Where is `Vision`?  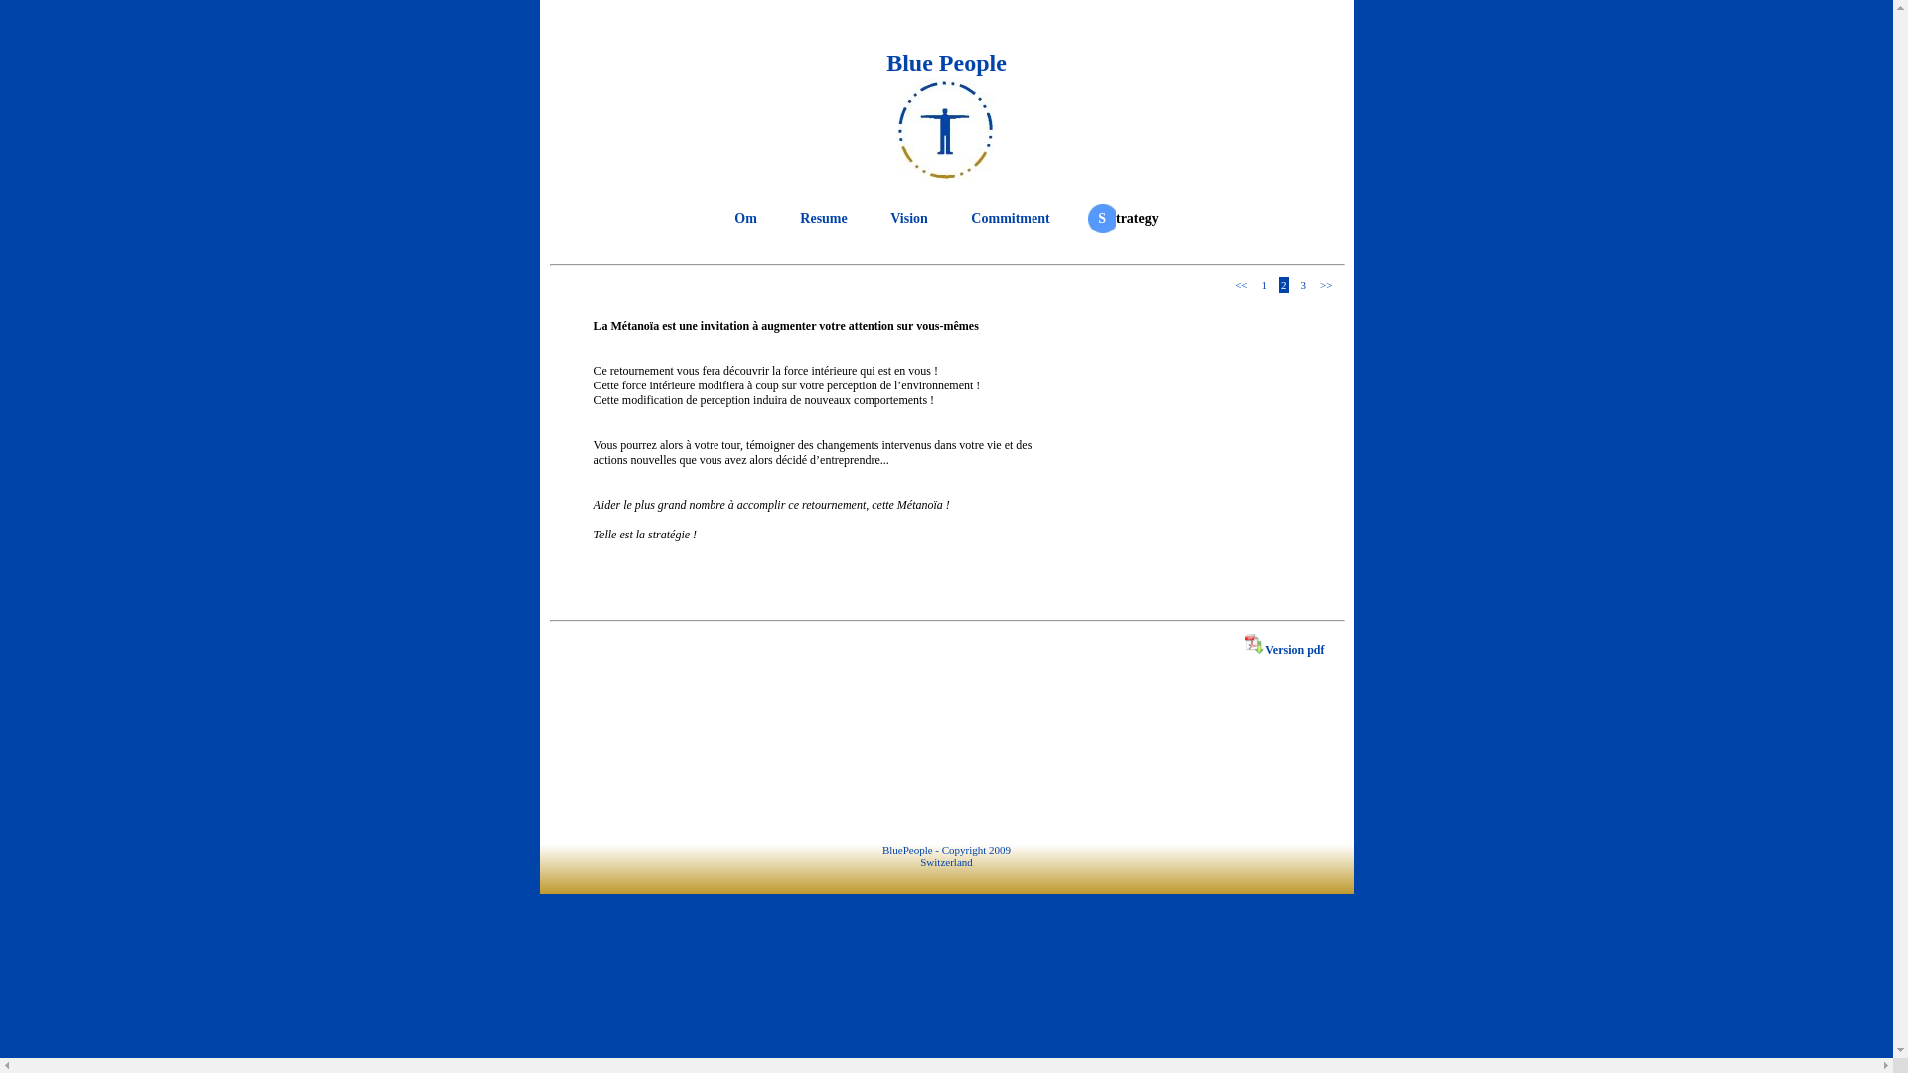
Vision is located at coordinates (909, 219).